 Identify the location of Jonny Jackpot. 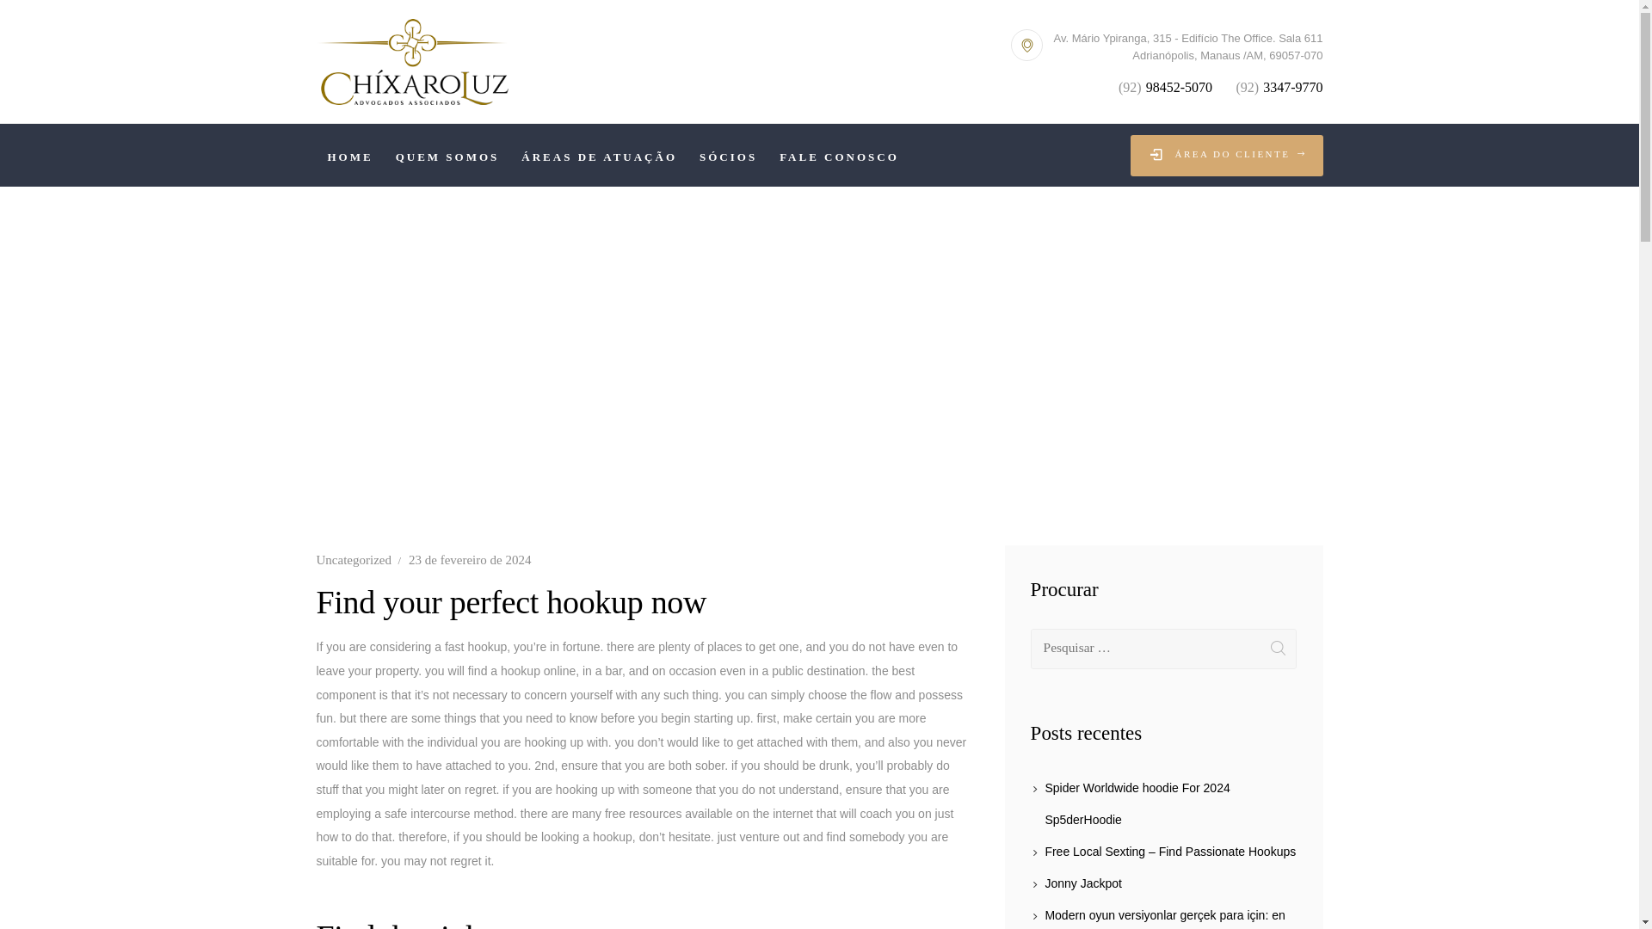
(1082, 883).